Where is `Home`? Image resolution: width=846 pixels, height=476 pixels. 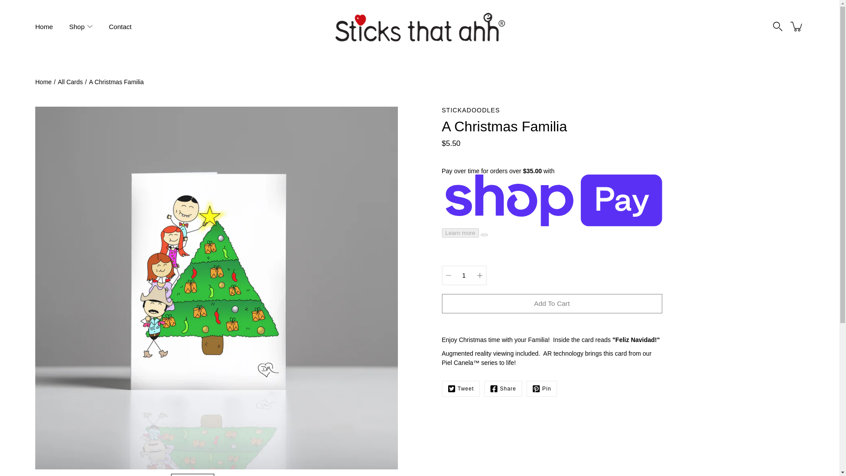
Home is located at coordinates (43, 82).